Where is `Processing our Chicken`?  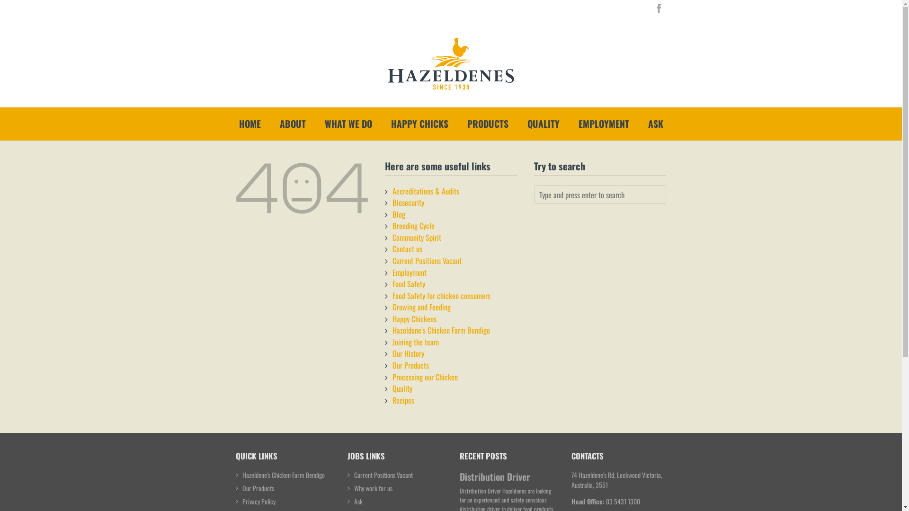 Processing our Chicken is located at coordinates (425, 377).